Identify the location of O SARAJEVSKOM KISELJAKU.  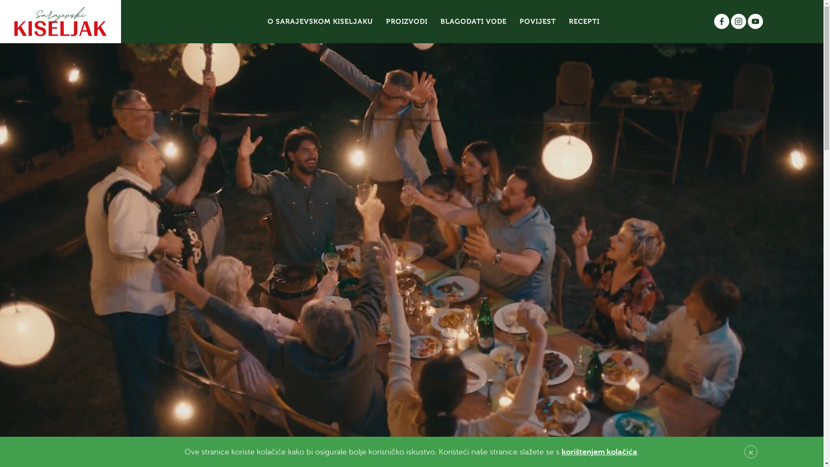
(320, 22).